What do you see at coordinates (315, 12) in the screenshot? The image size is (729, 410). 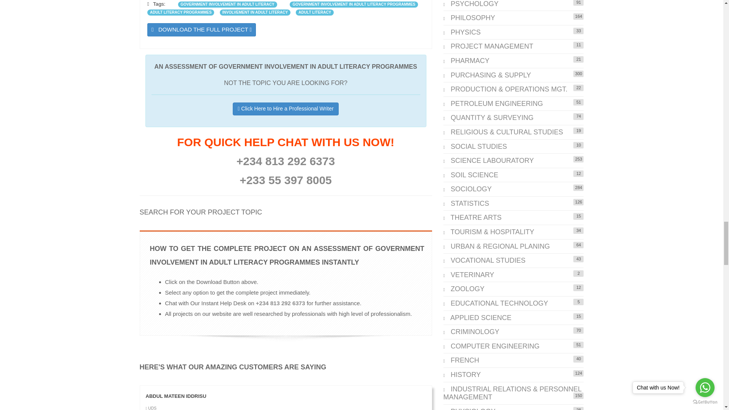 I see `ADULT LITERACY` at bounding box center [315, 12].